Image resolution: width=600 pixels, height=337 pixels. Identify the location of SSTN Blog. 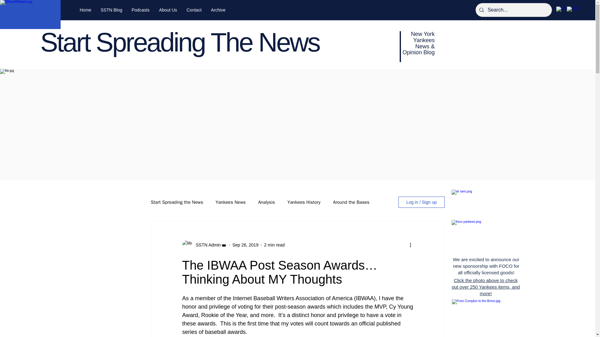
(111, 10).